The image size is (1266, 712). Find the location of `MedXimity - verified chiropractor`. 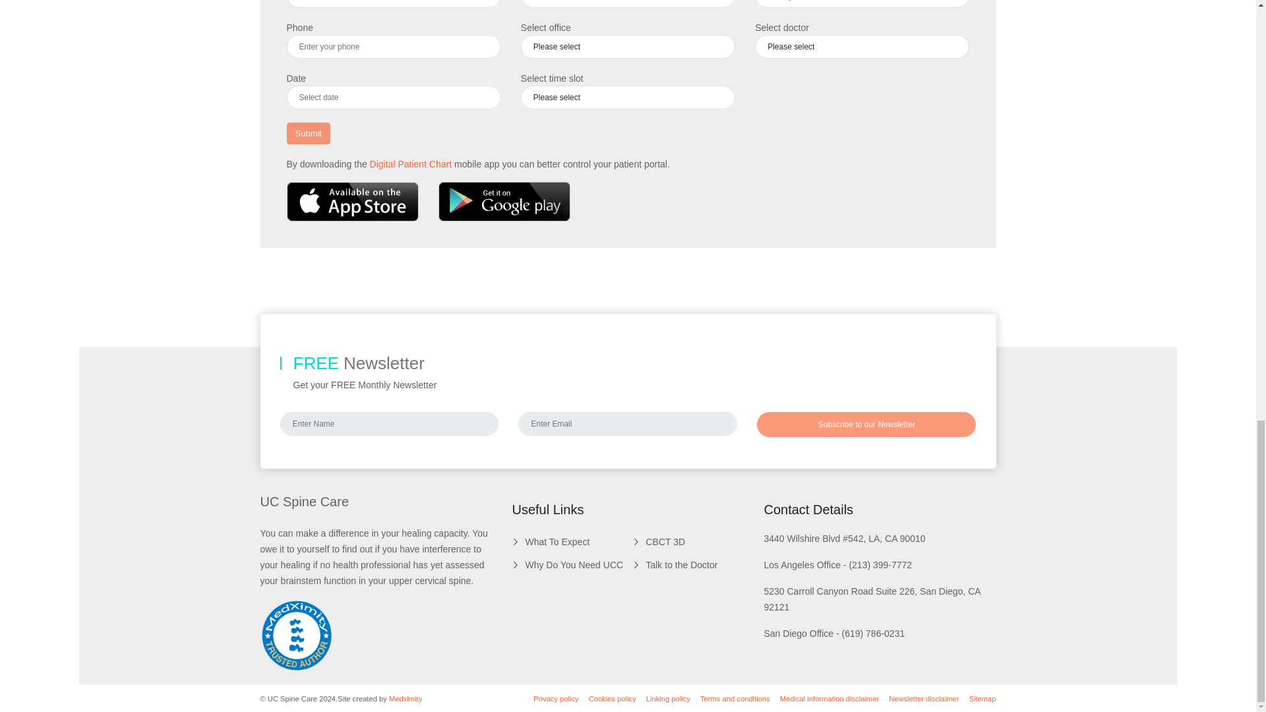

MedXimity - verified chiropractor is located at coordinates (295, 636).